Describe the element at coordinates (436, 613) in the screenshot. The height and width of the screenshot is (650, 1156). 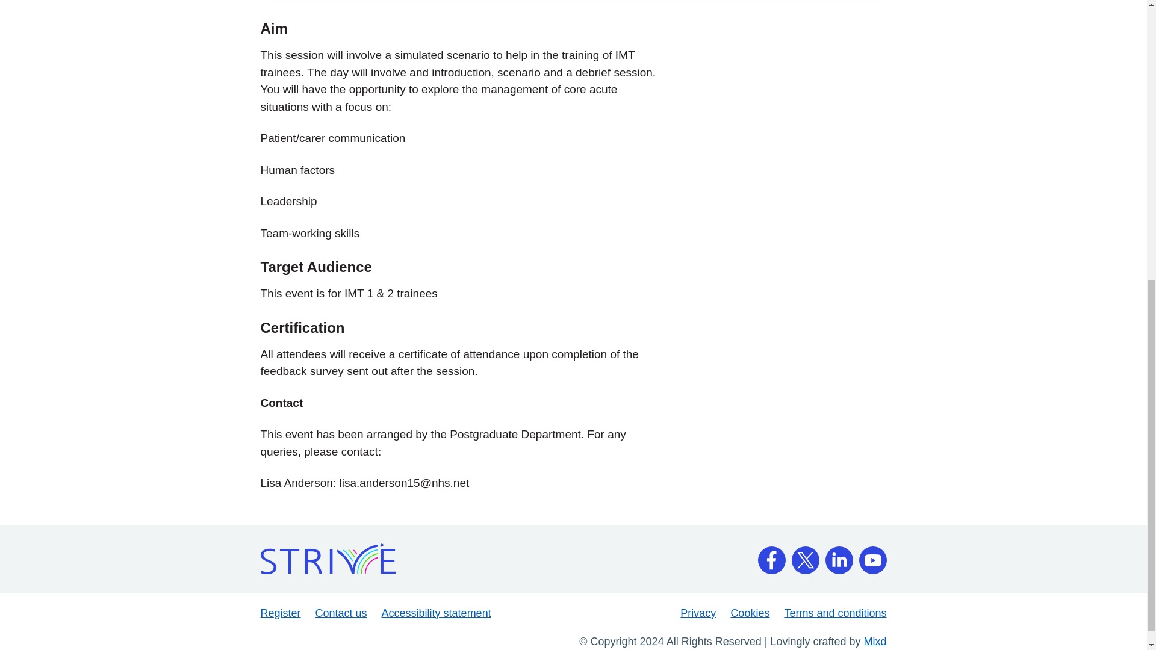
I see `Accessibility statement` at that location.